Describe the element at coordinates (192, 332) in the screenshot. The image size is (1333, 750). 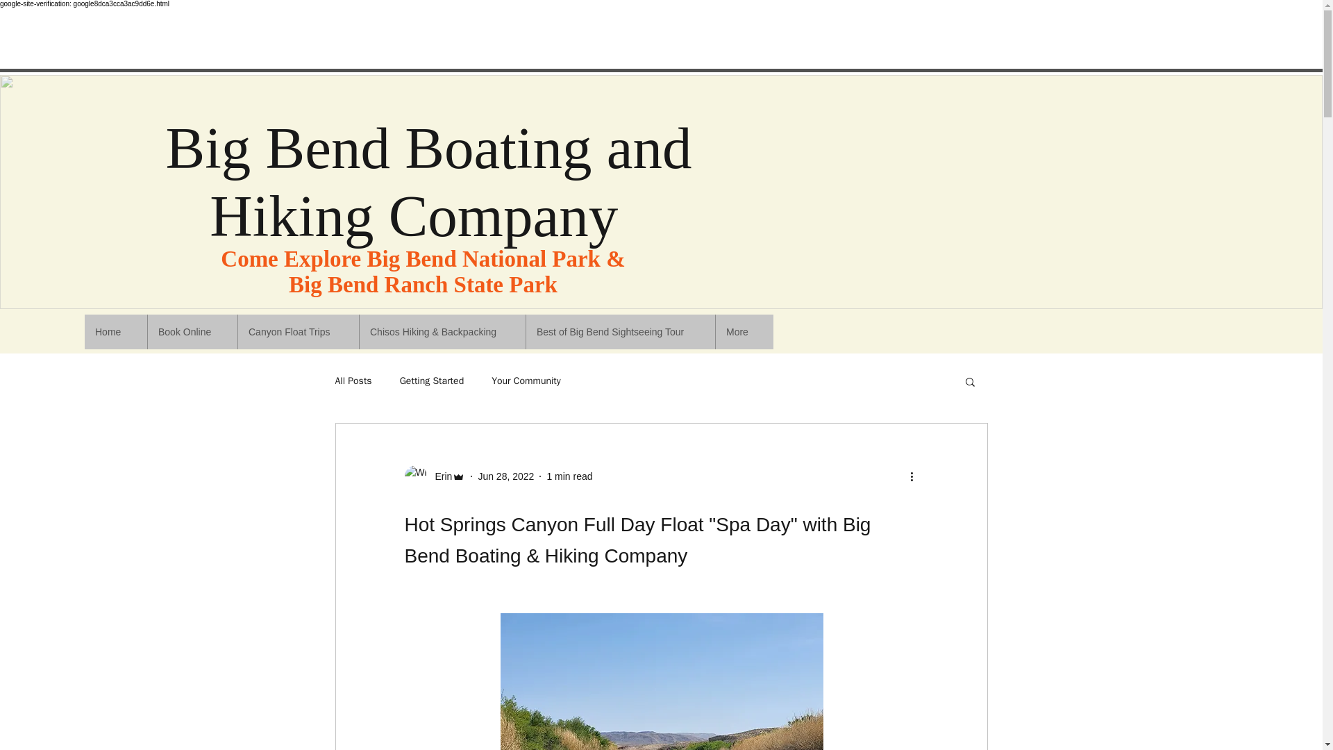
I see `Book Online` at that location.